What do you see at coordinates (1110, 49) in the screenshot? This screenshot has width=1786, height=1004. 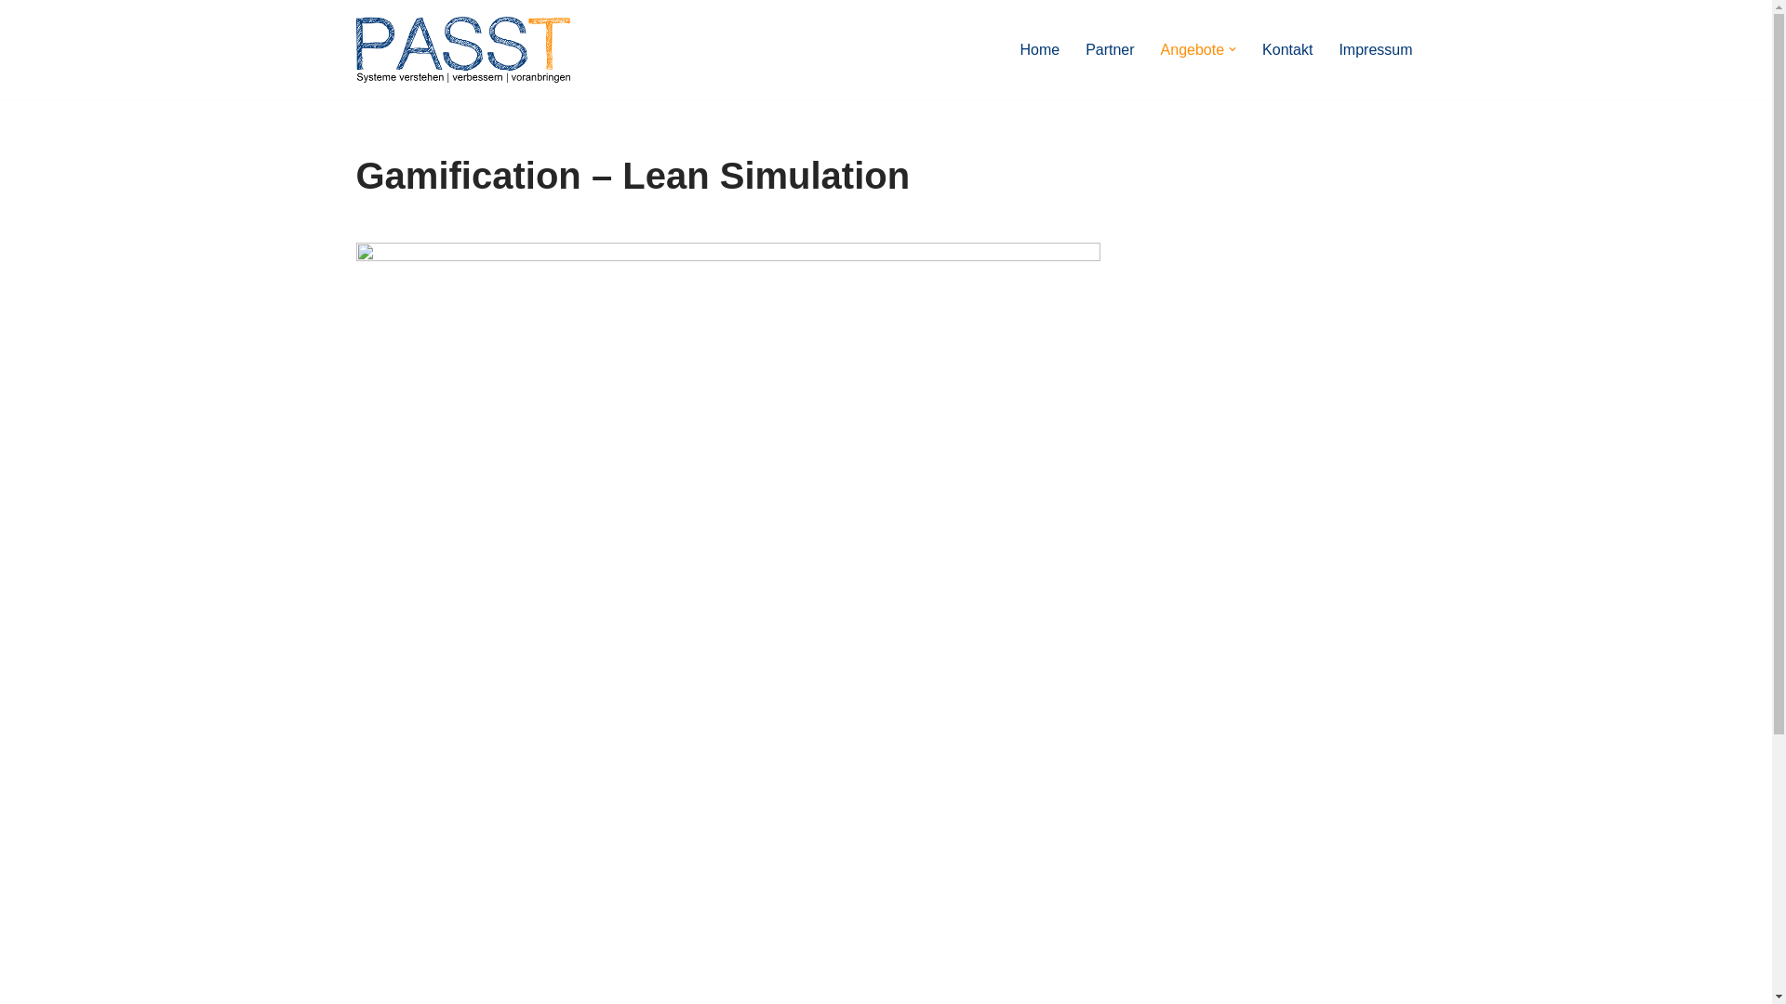 I see `Partner` at bounding box center [1110, 49].